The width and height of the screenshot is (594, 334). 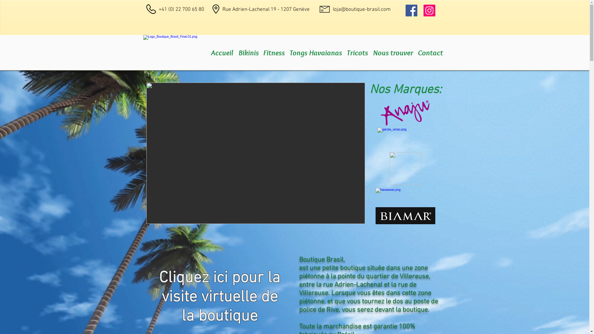 What do you see at coordinates (248, 53) in the screenshot?
I see `Bikinis` at bounding box center [248, 53].